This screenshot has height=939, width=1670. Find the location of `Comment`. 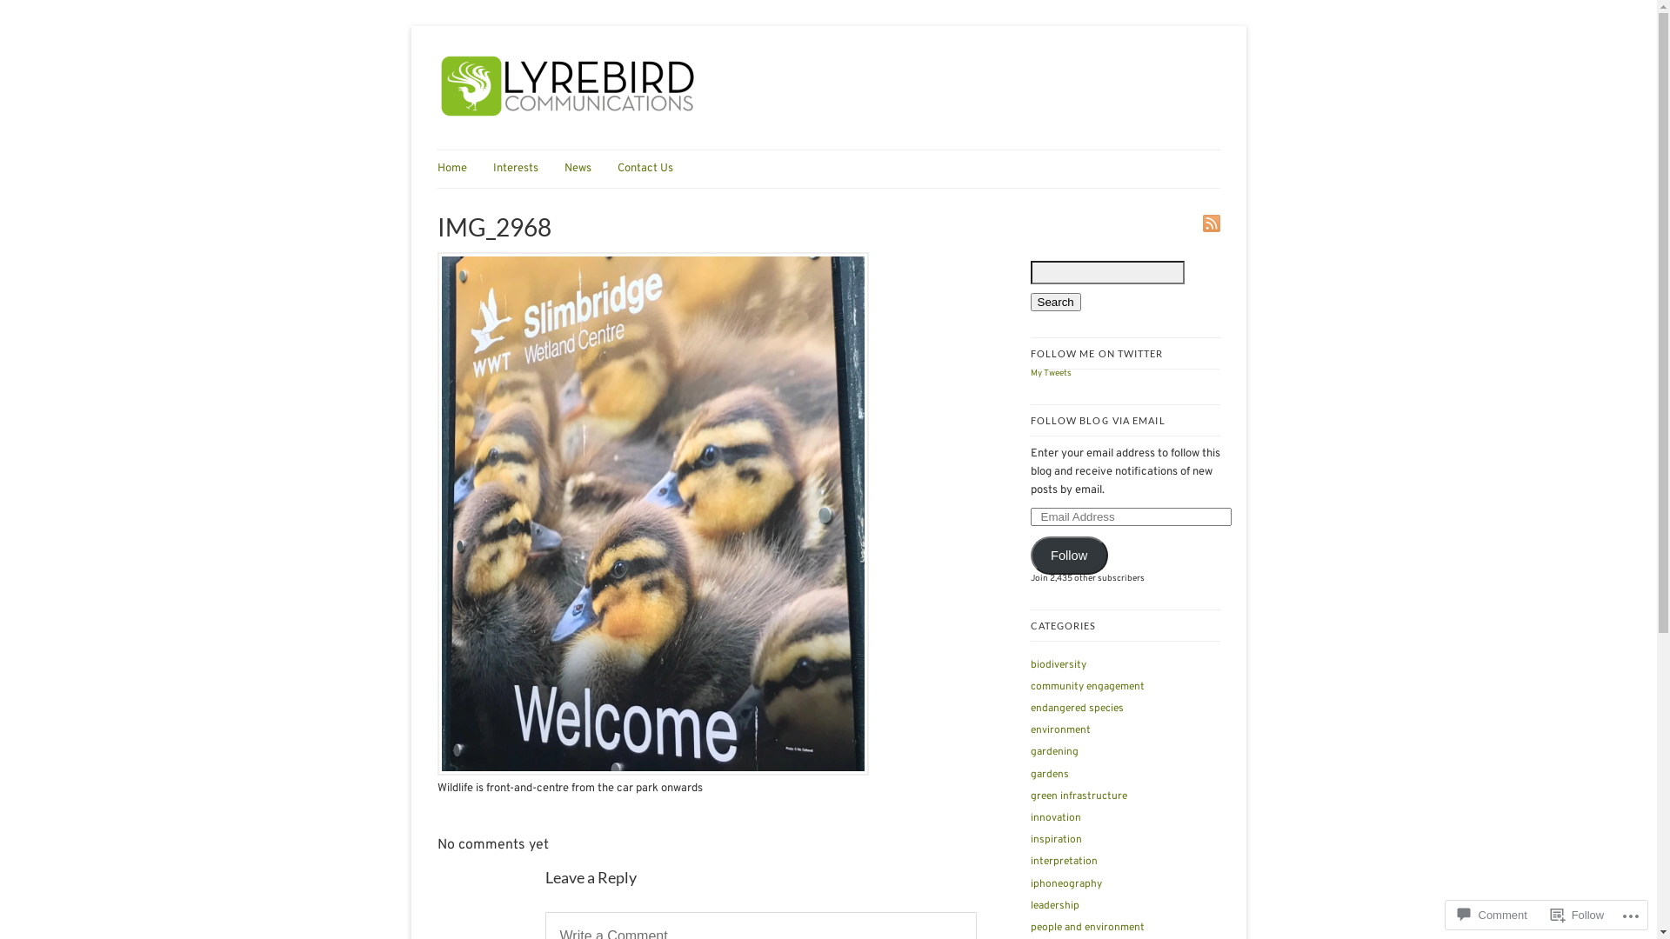

Comment is located at coordinates (1493, 915).